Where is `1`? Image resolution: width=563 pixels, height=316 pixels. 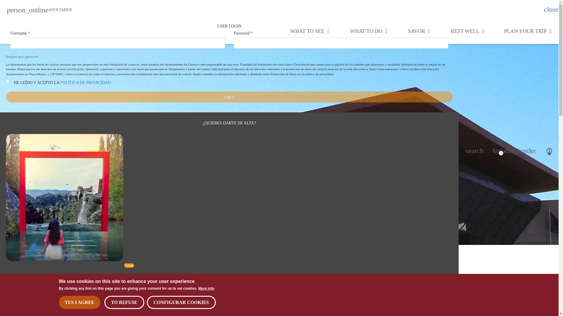
1 is located at coordinates (8, 81).